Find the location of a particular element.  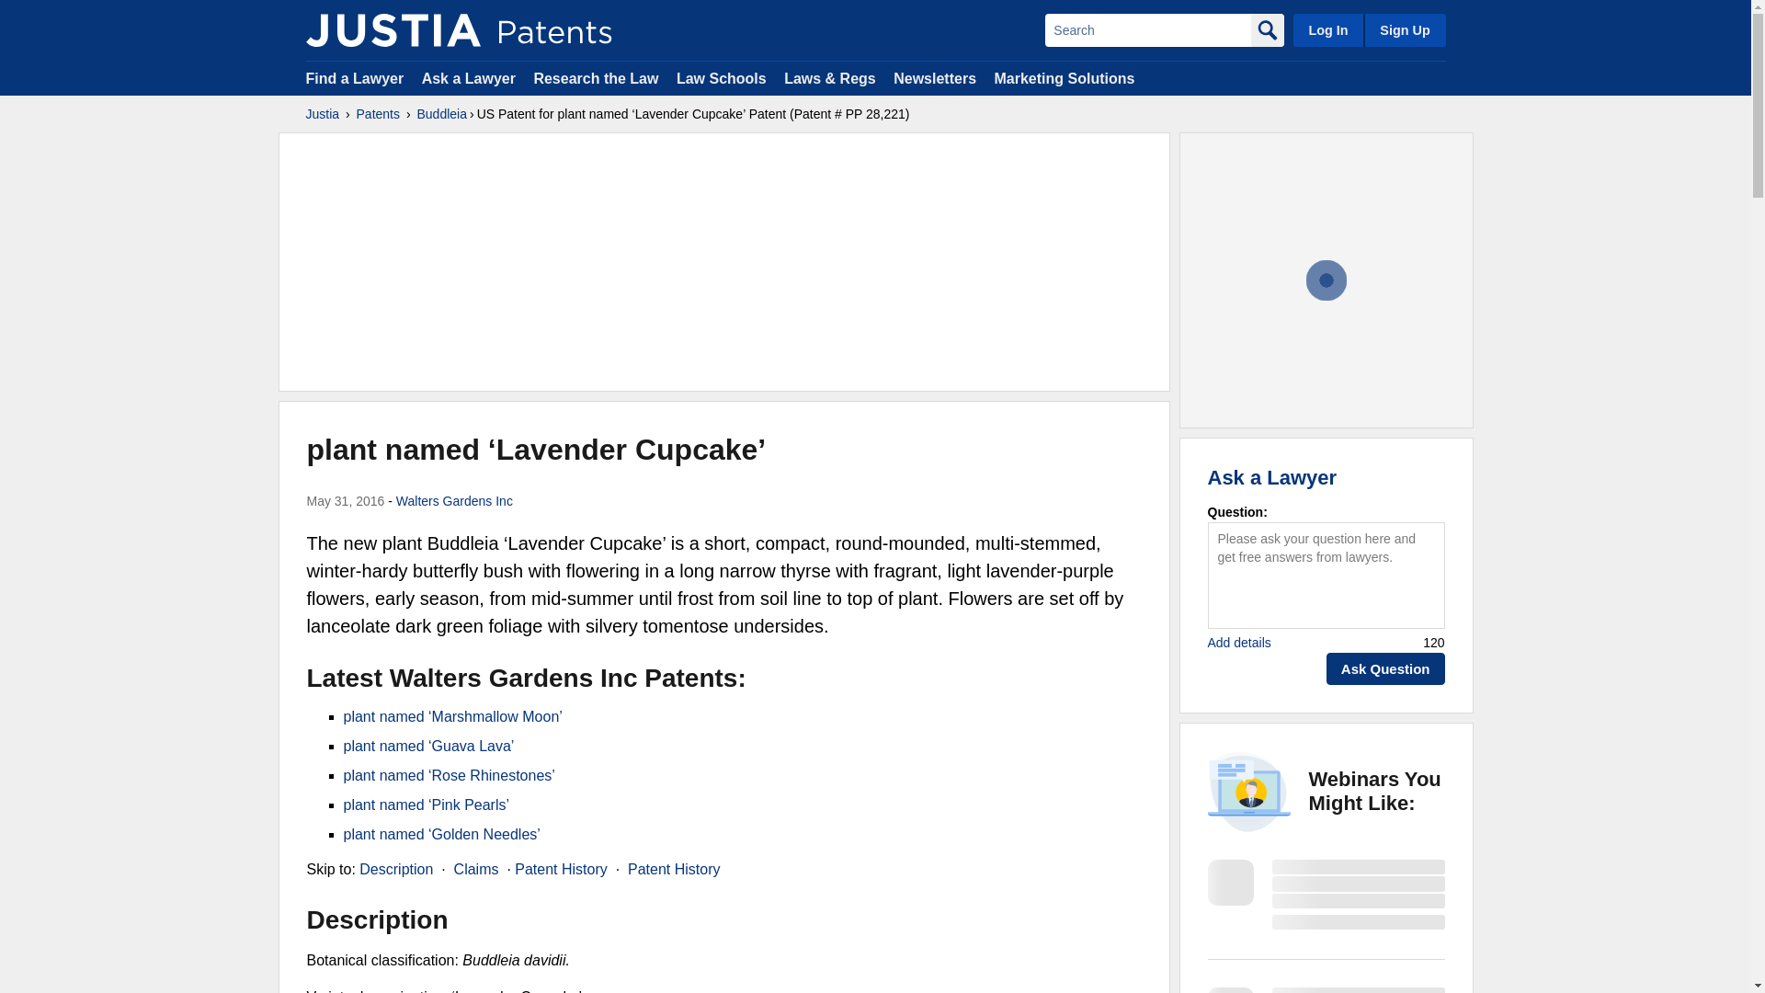

Patents is located at coordinates (378, 114).